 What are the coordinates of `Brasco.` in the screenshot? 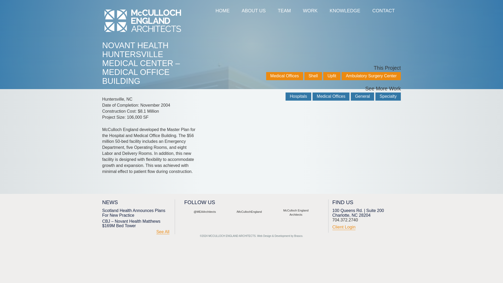 It's located at (299, 236).